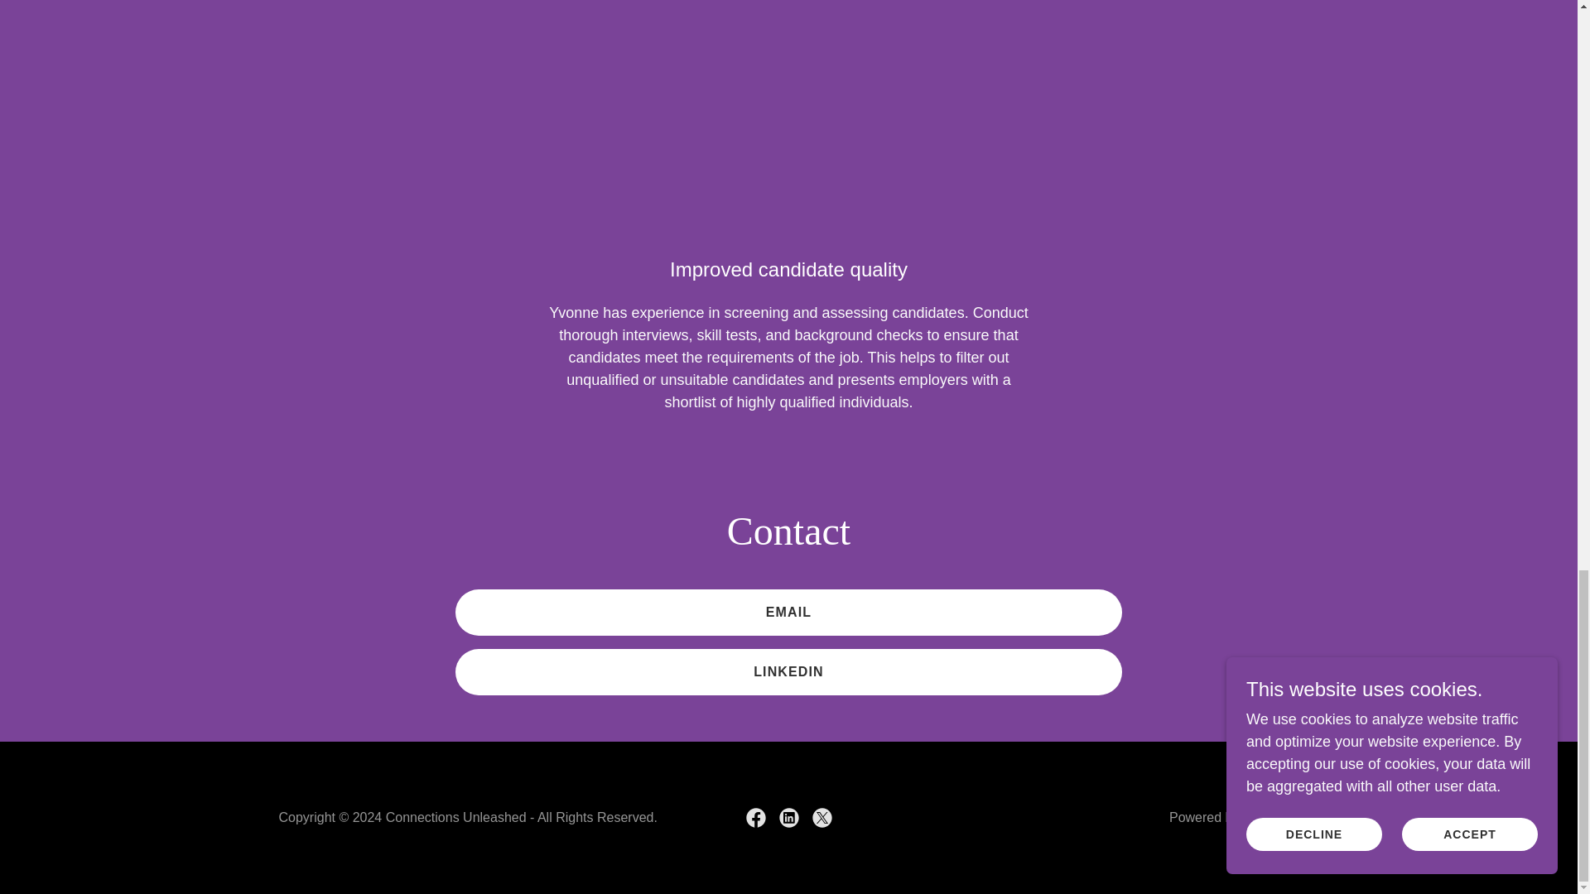 This screenshot has height=894, width=1590. Describe the element at coordinates (788, 612) in the screenshot. I see `EMAIL` at that location.